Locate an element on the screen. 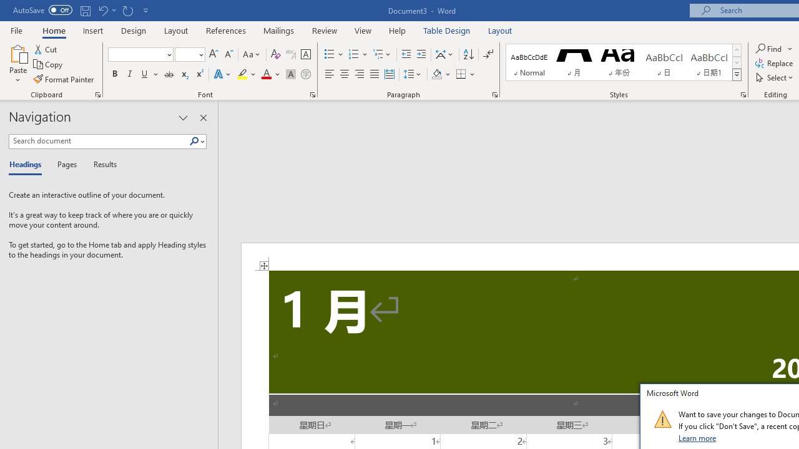 The image size is (799, 449). Asian Layout is located at coordinates (444, 55).